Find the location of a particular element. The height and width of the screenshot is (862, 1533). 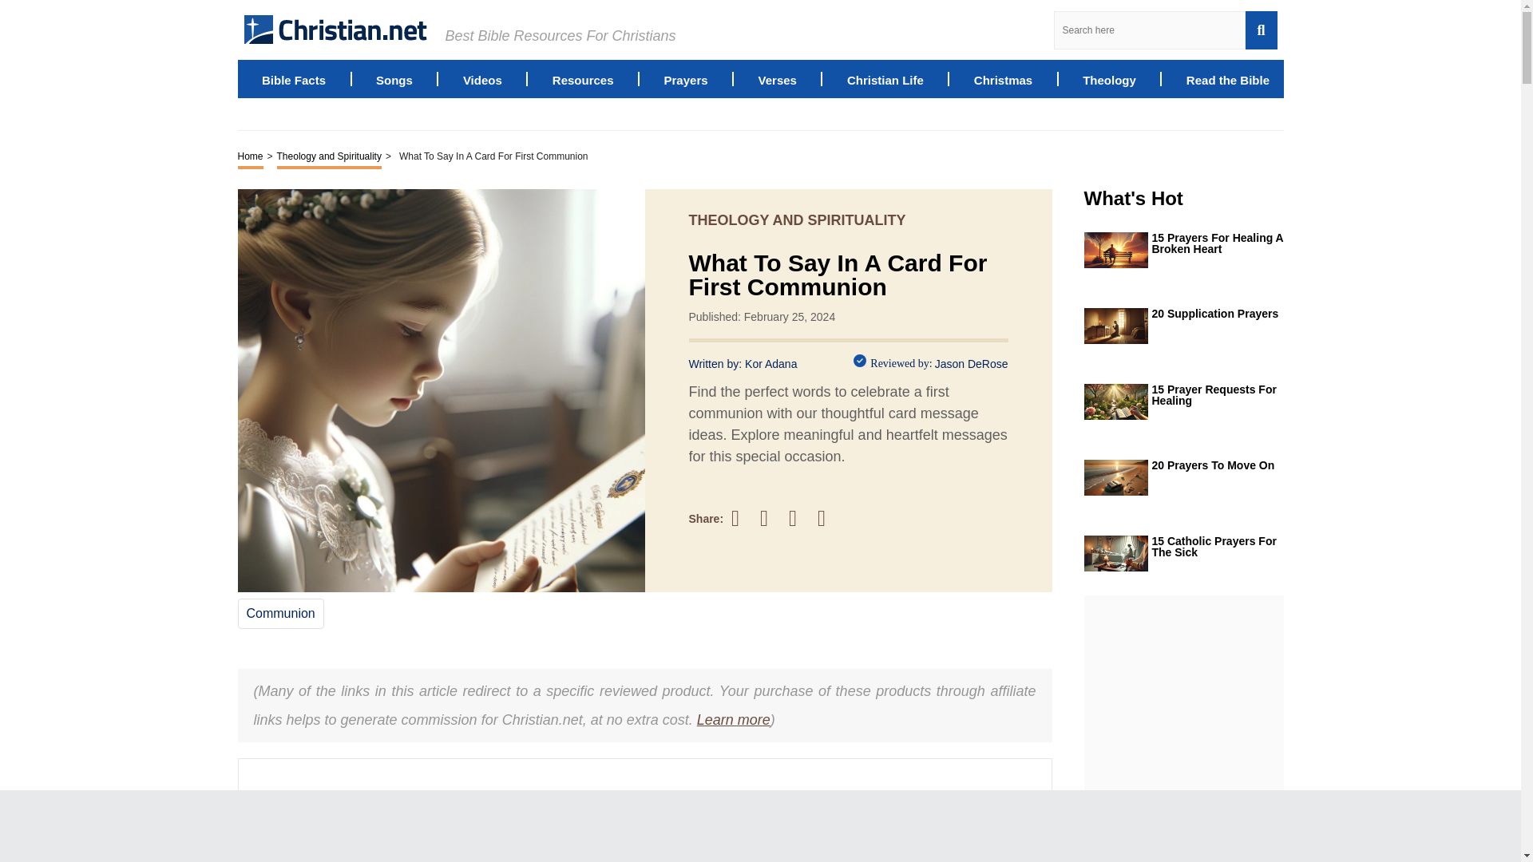

Read the Bible is located at coordinates (1228, 78).